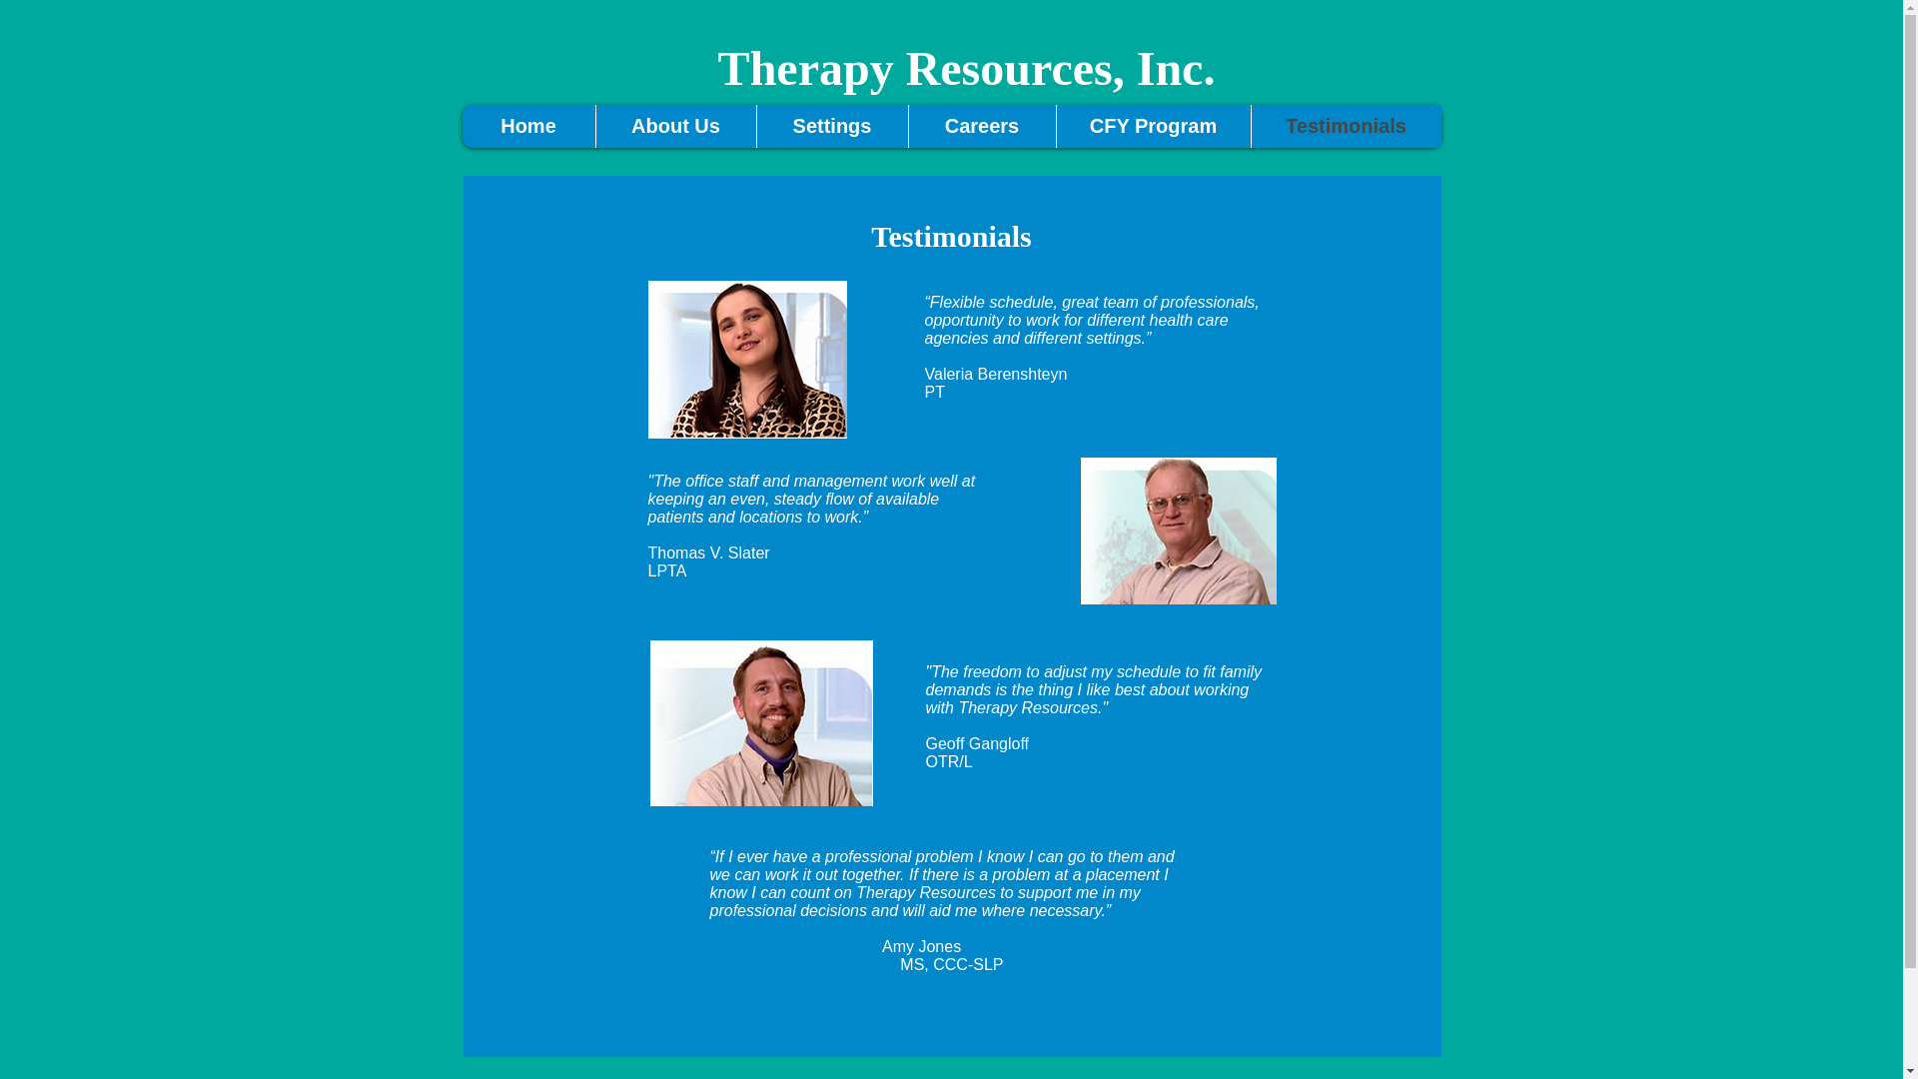 The height and width of the screenshot is (1079, 1918). Describe the element at coordinates (1153, 126) in the screenshot. I see `CFY Program` at that location.